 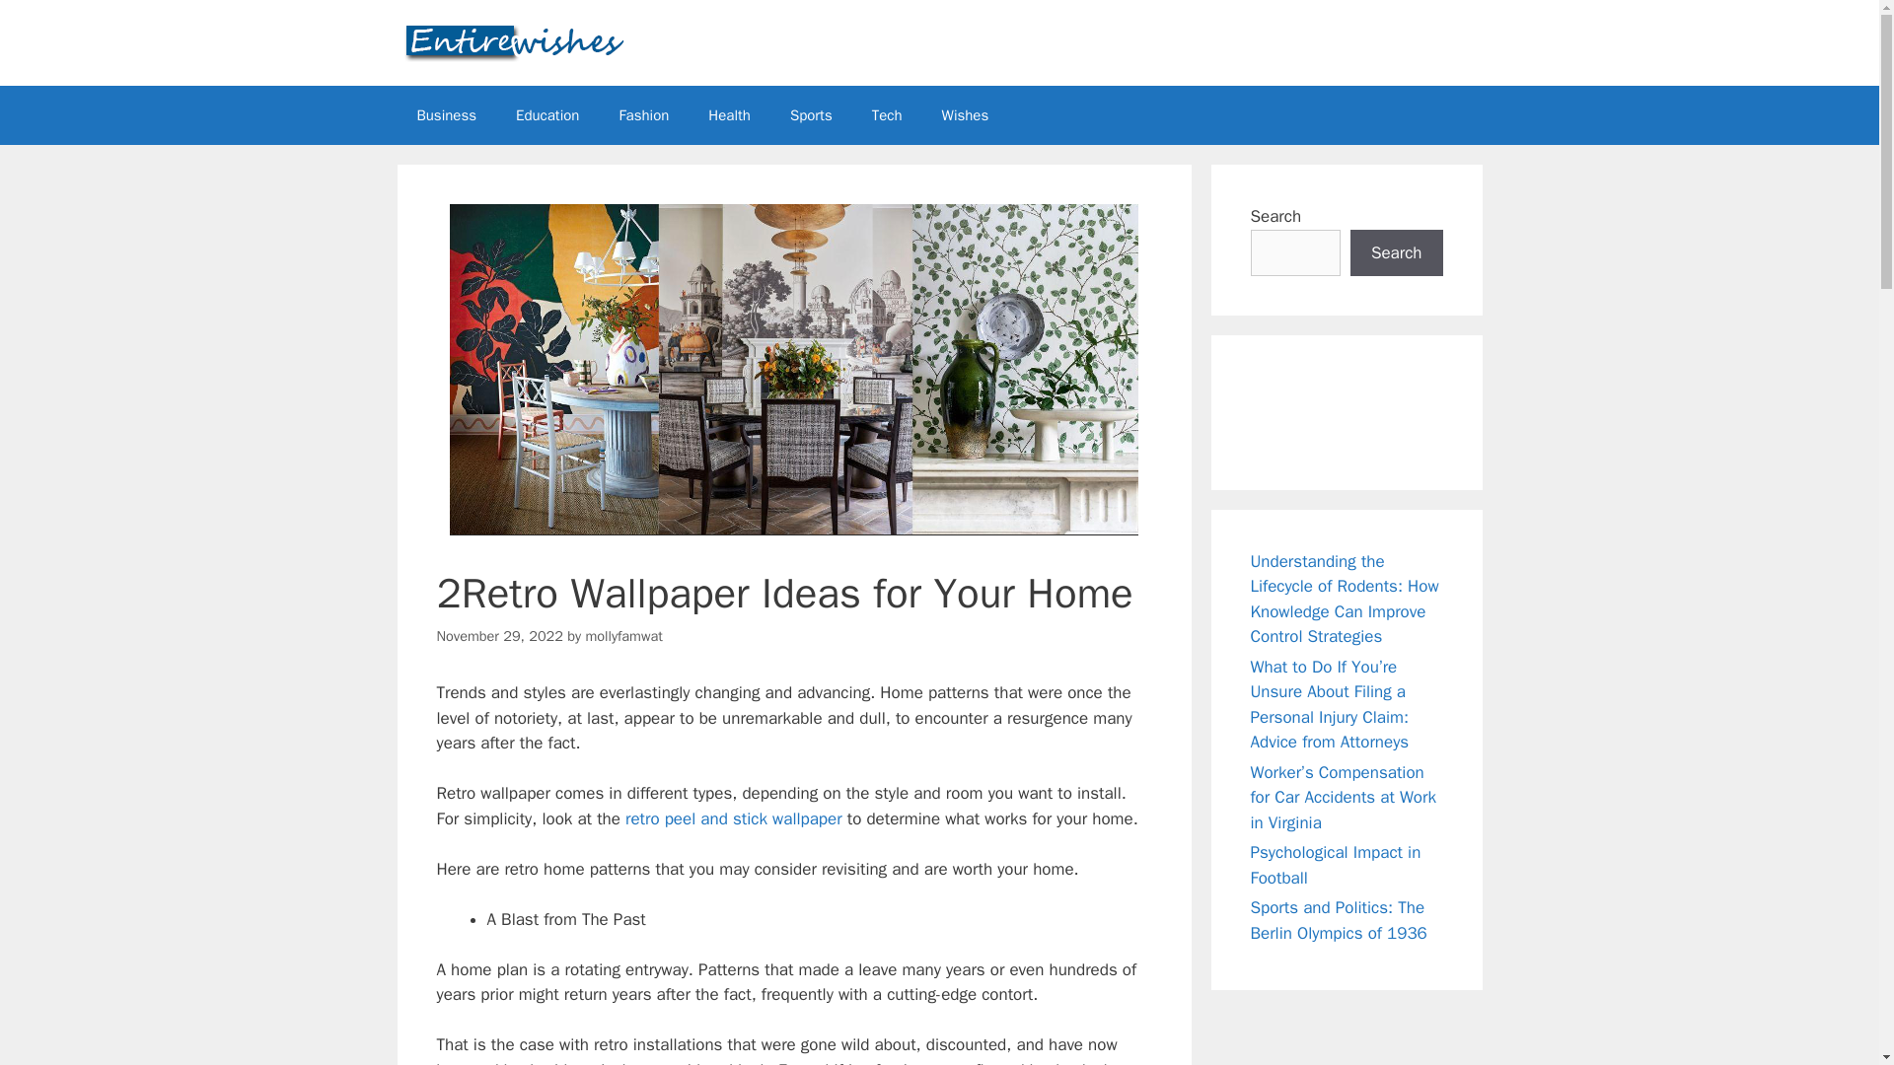 What do you see at coordinates (1336, 865) in the screenshot?
I see `Psychological Impact in Football` at bounding box center [1336, 865].